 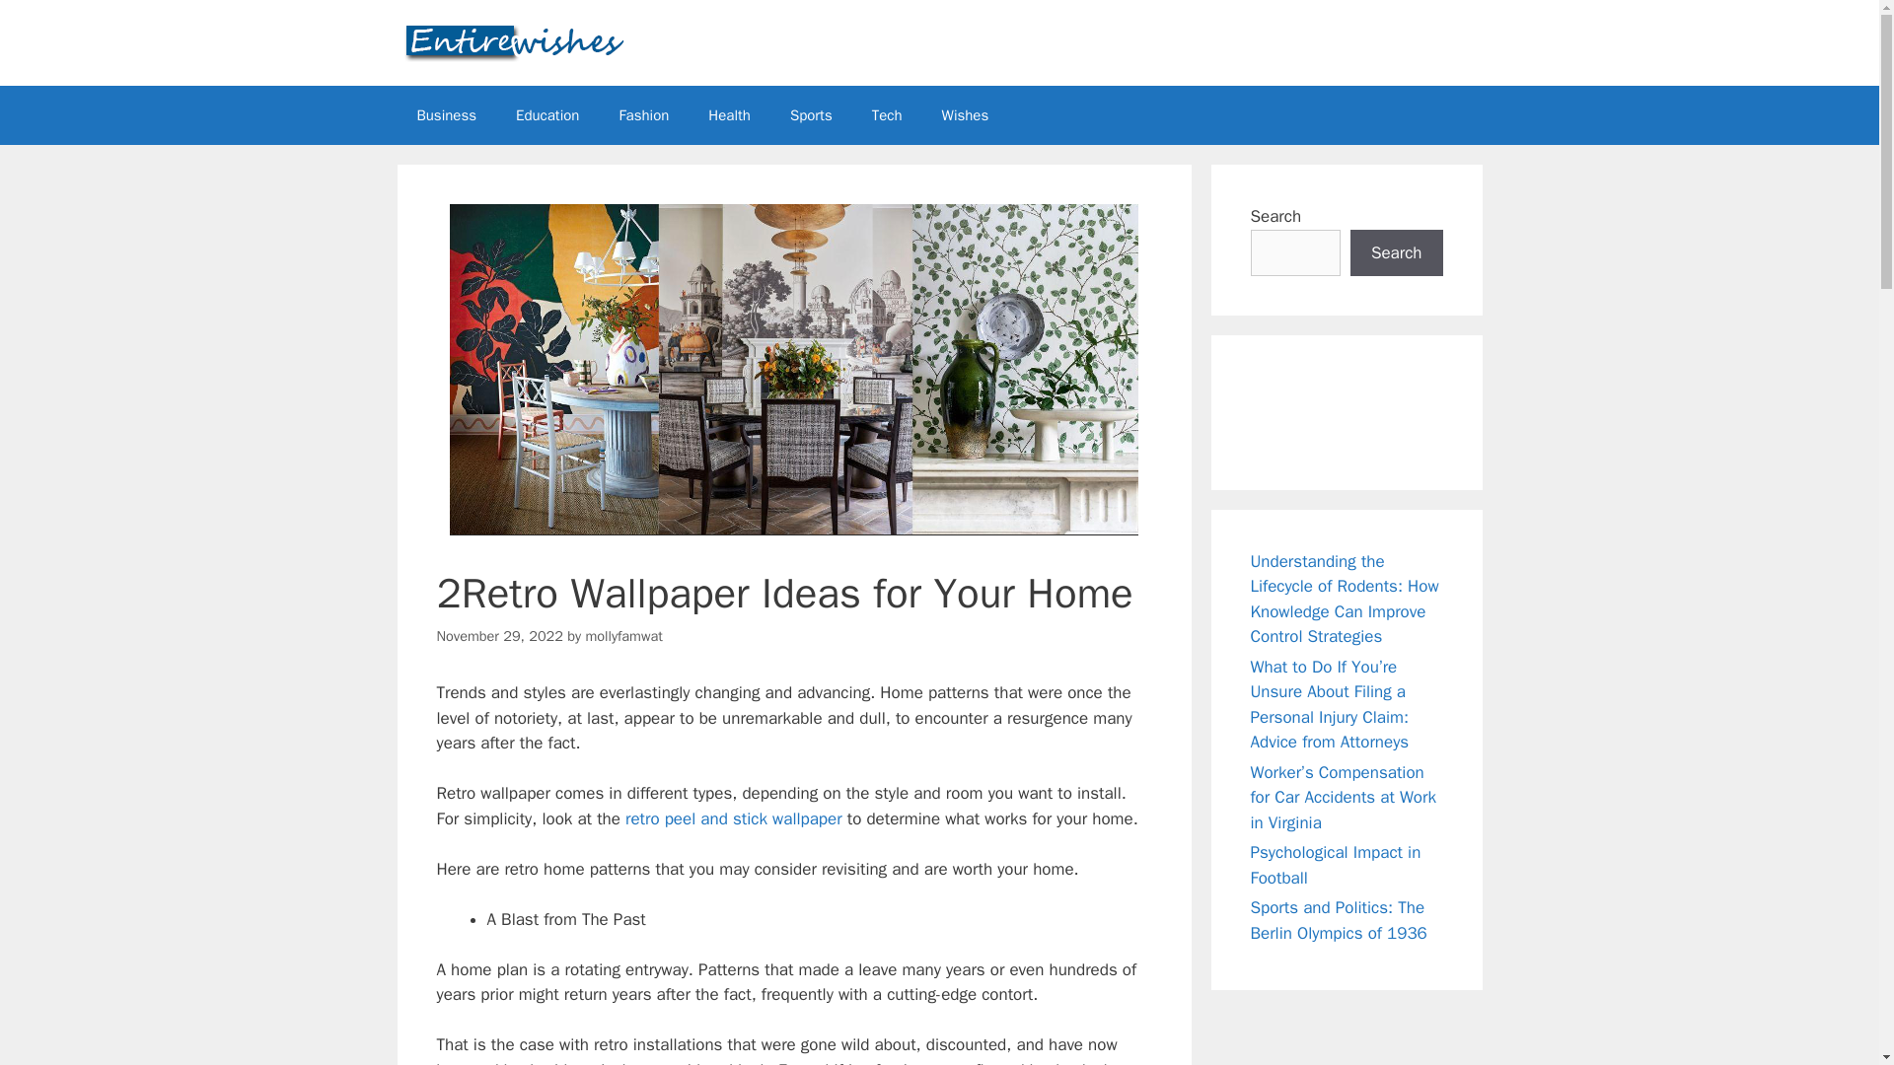 What do you see at coordinates (1336, 865) in the screenshot?
I see `Psychological Impact in Football` at bounding box center [1336, 865].